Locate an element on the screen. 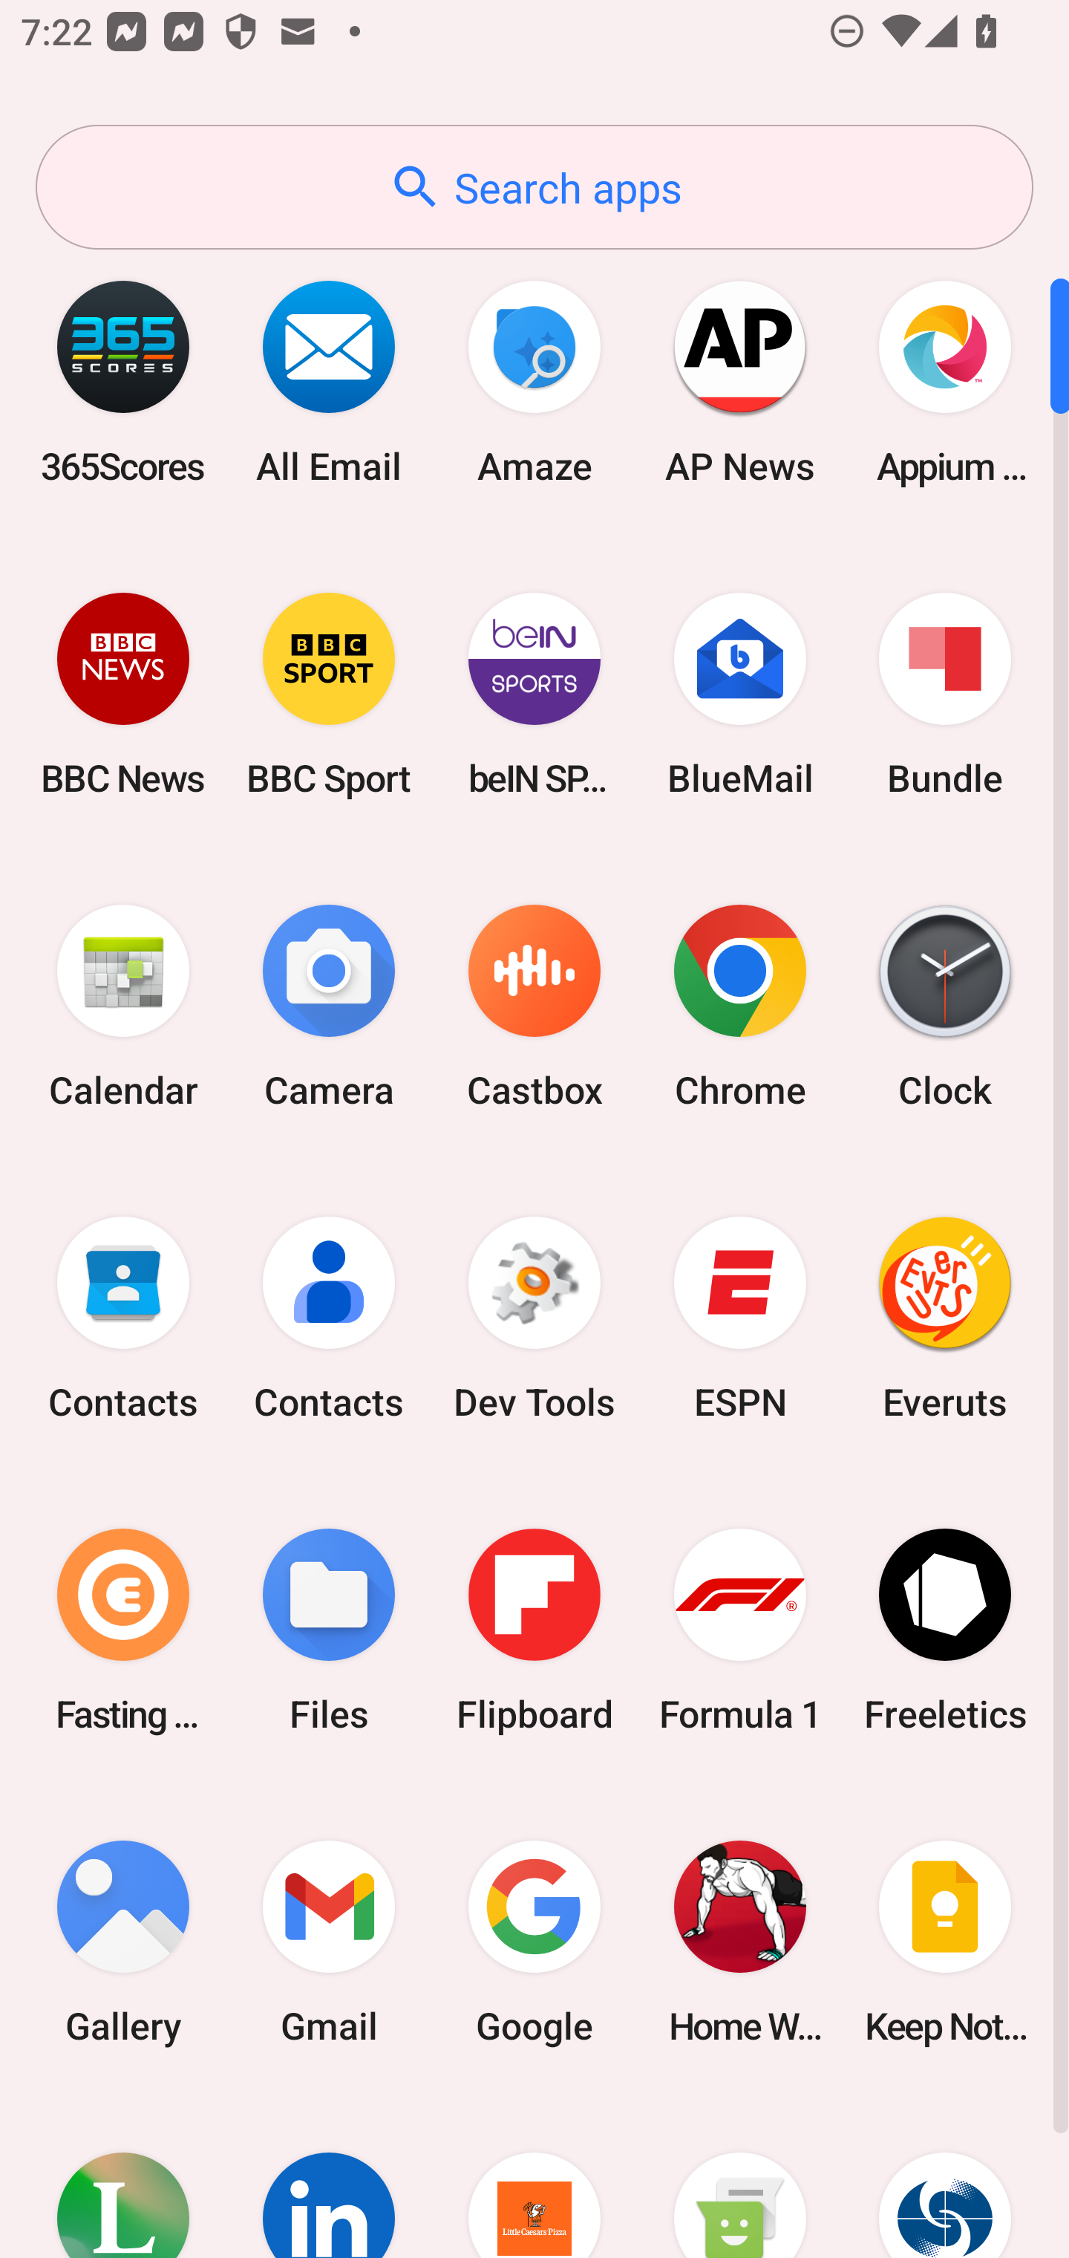 This screenshot has width=1069, height=2258. BBC News is located at coordinates (123, 694).